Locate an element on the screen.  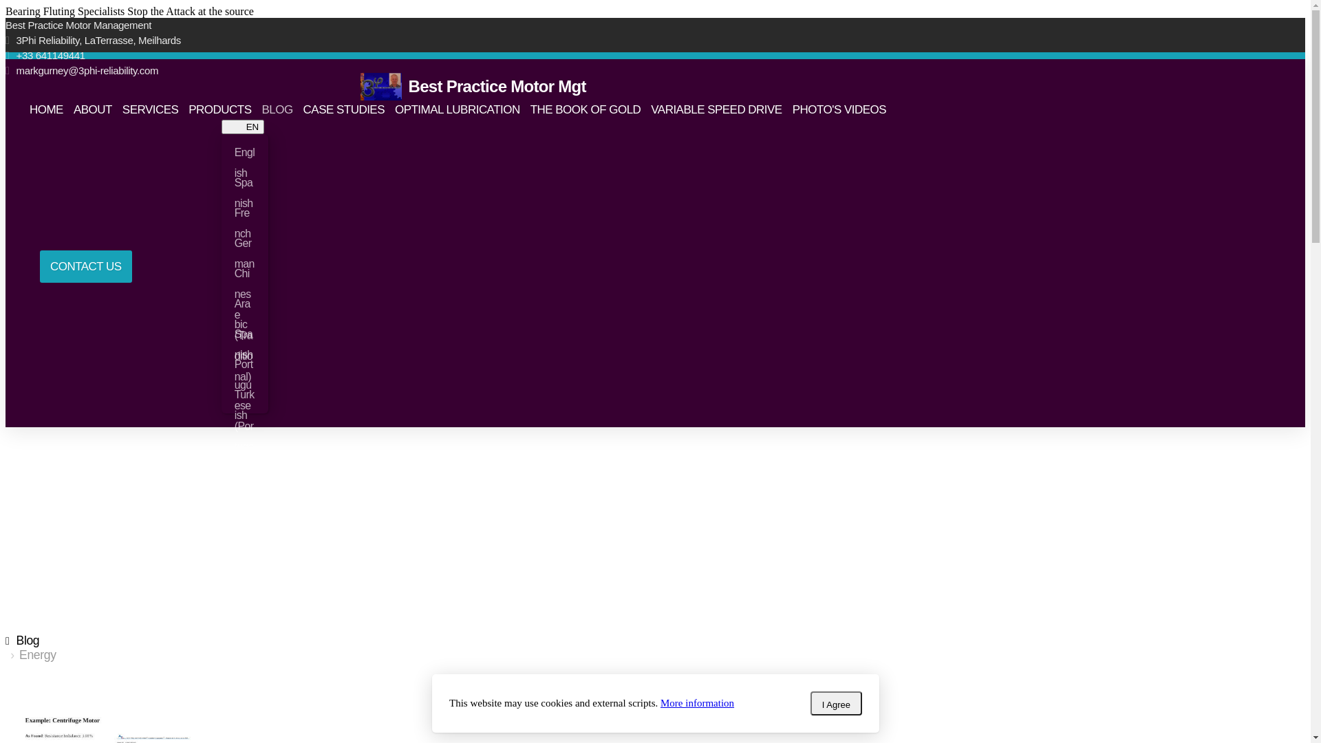
VARIABLE SPEED DRIVE is located at coordinates (716, 110).